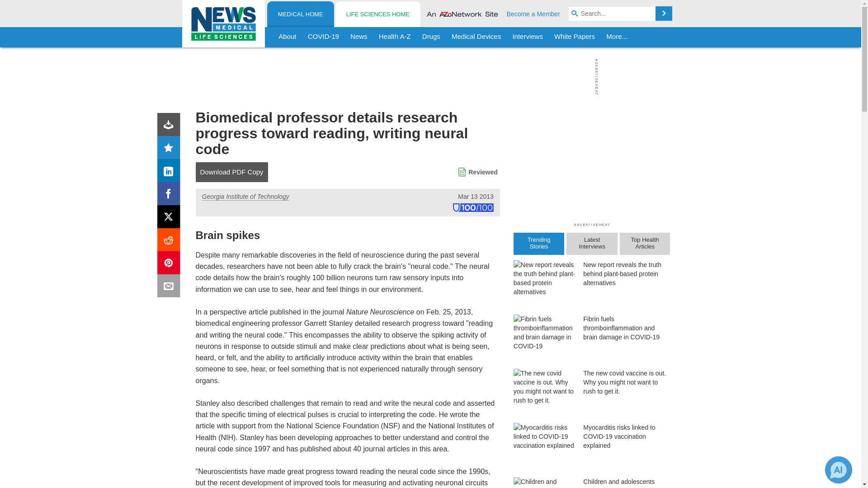 This screenshot has width=868, height=488. What do you see at coordinates (323, 37) in the screenshot?
I see `COVID-19` at bounding box center [323, 37].